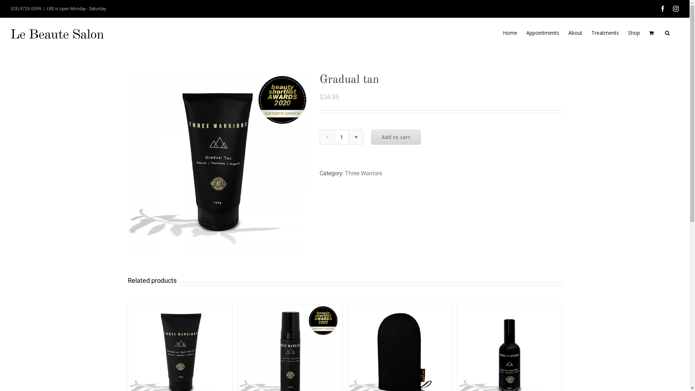 This screenshot has width=695, height=391. Describe the element at coordinates (543, 33) in the screenshot. I see `Appointments` at that location.